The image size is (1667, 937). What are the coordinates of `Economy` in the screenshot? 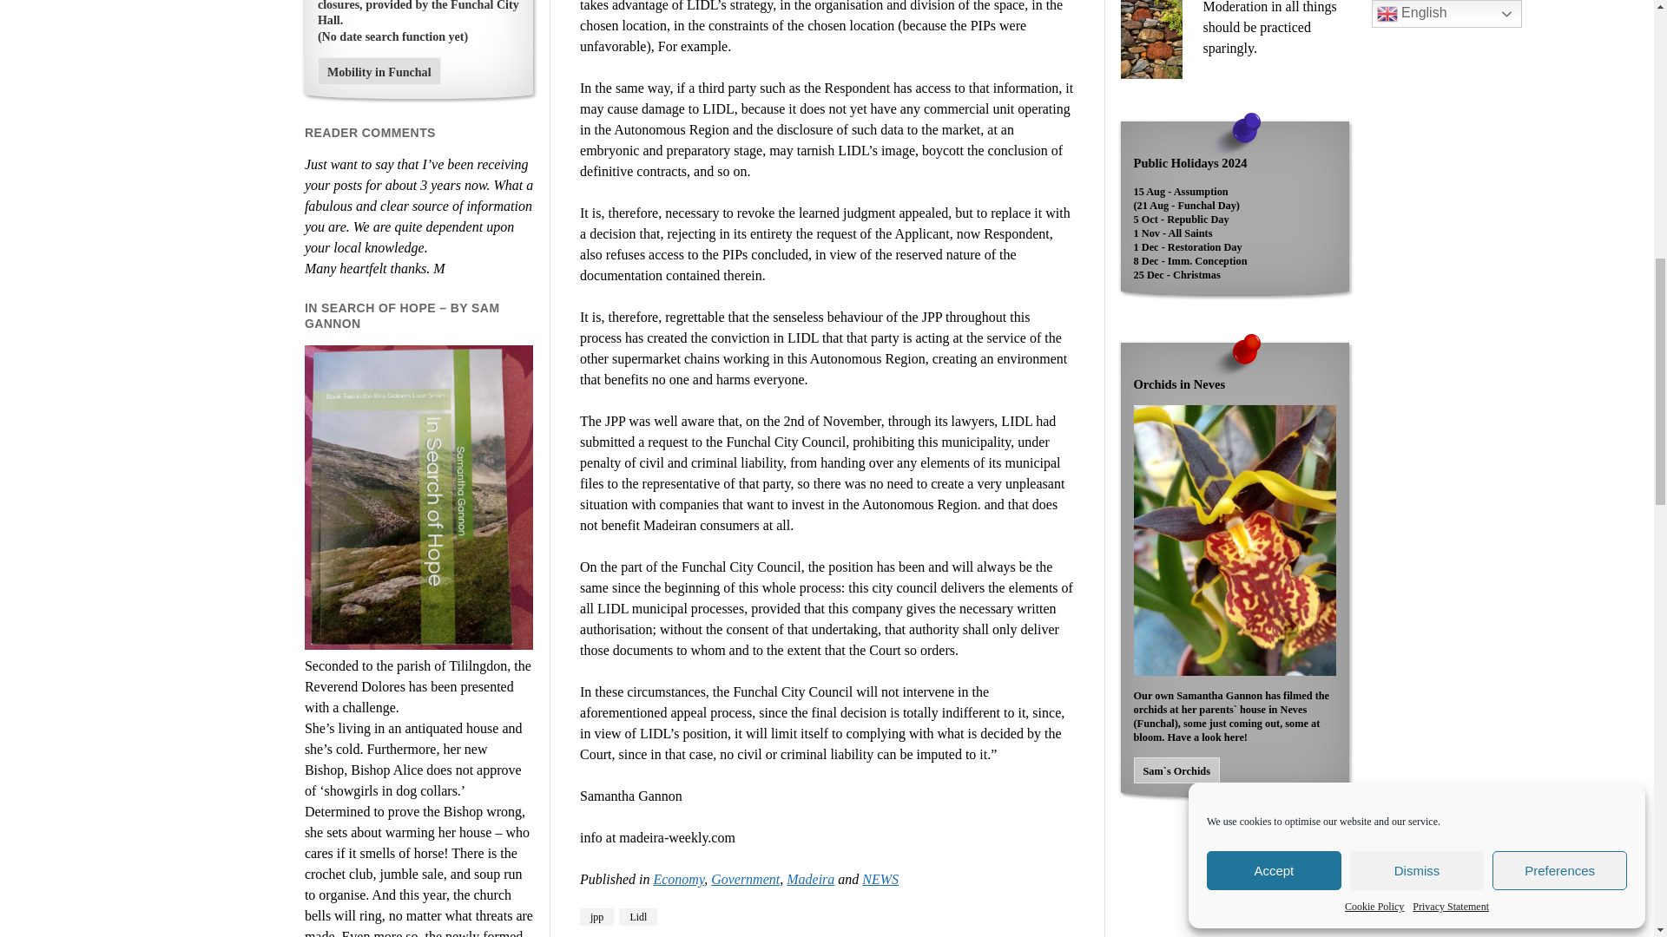 It's located at (678, 879).